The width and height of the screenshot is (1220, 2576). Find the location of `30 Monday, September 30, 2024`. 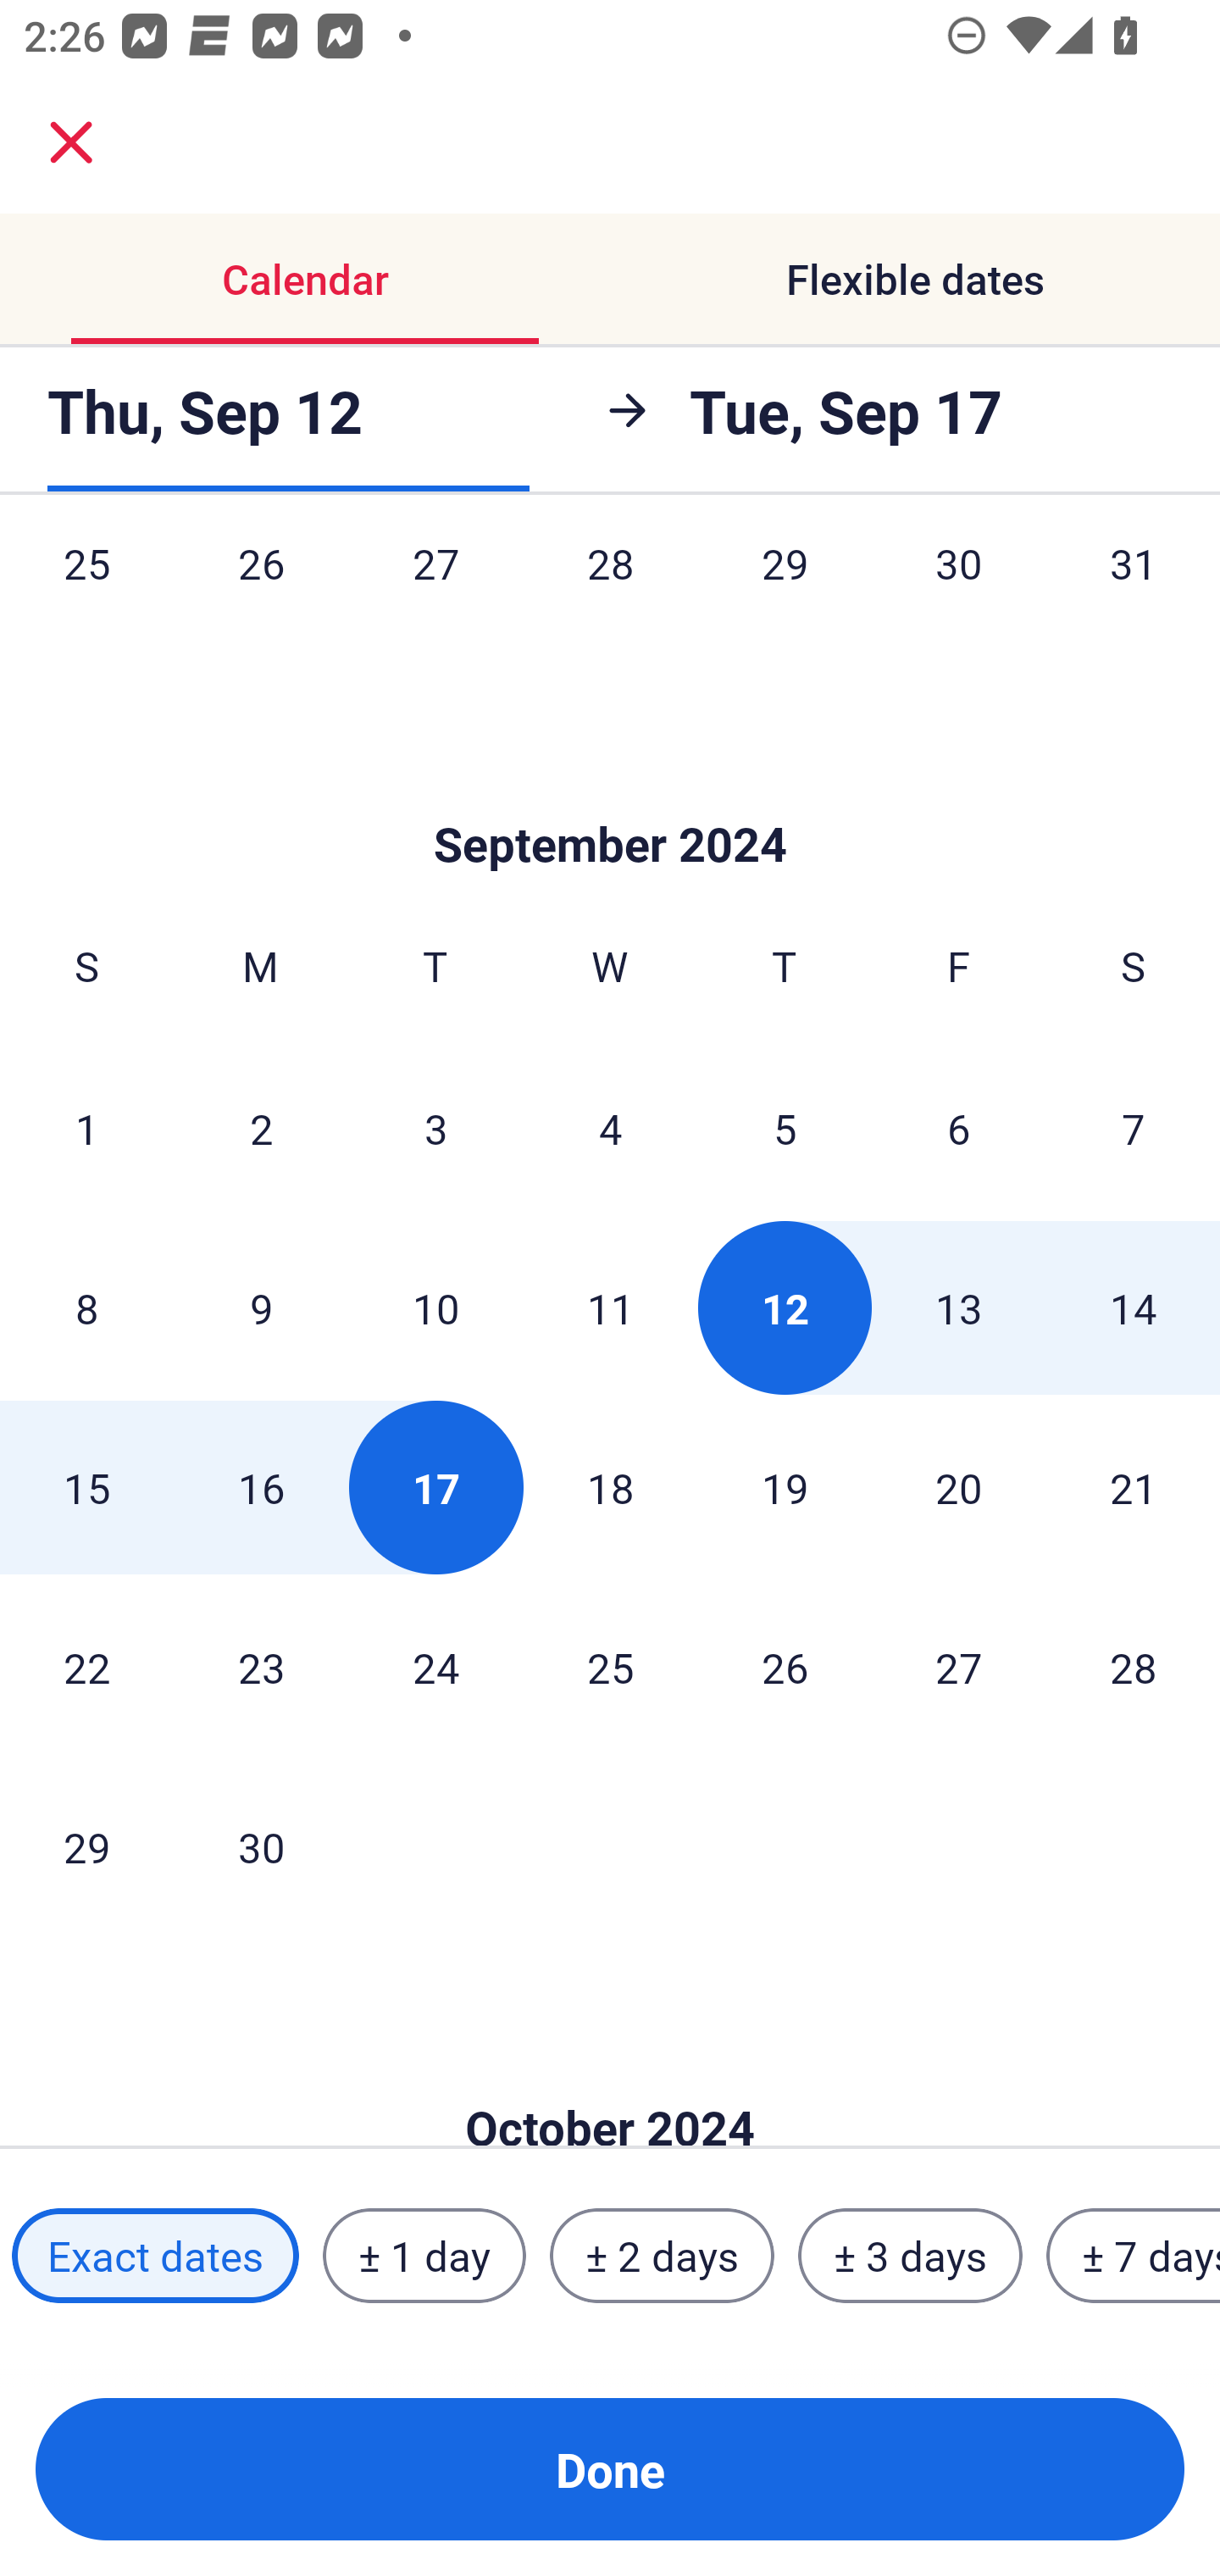

30 Monday, September 30, 2024 is located at coordinates (261, 1847).